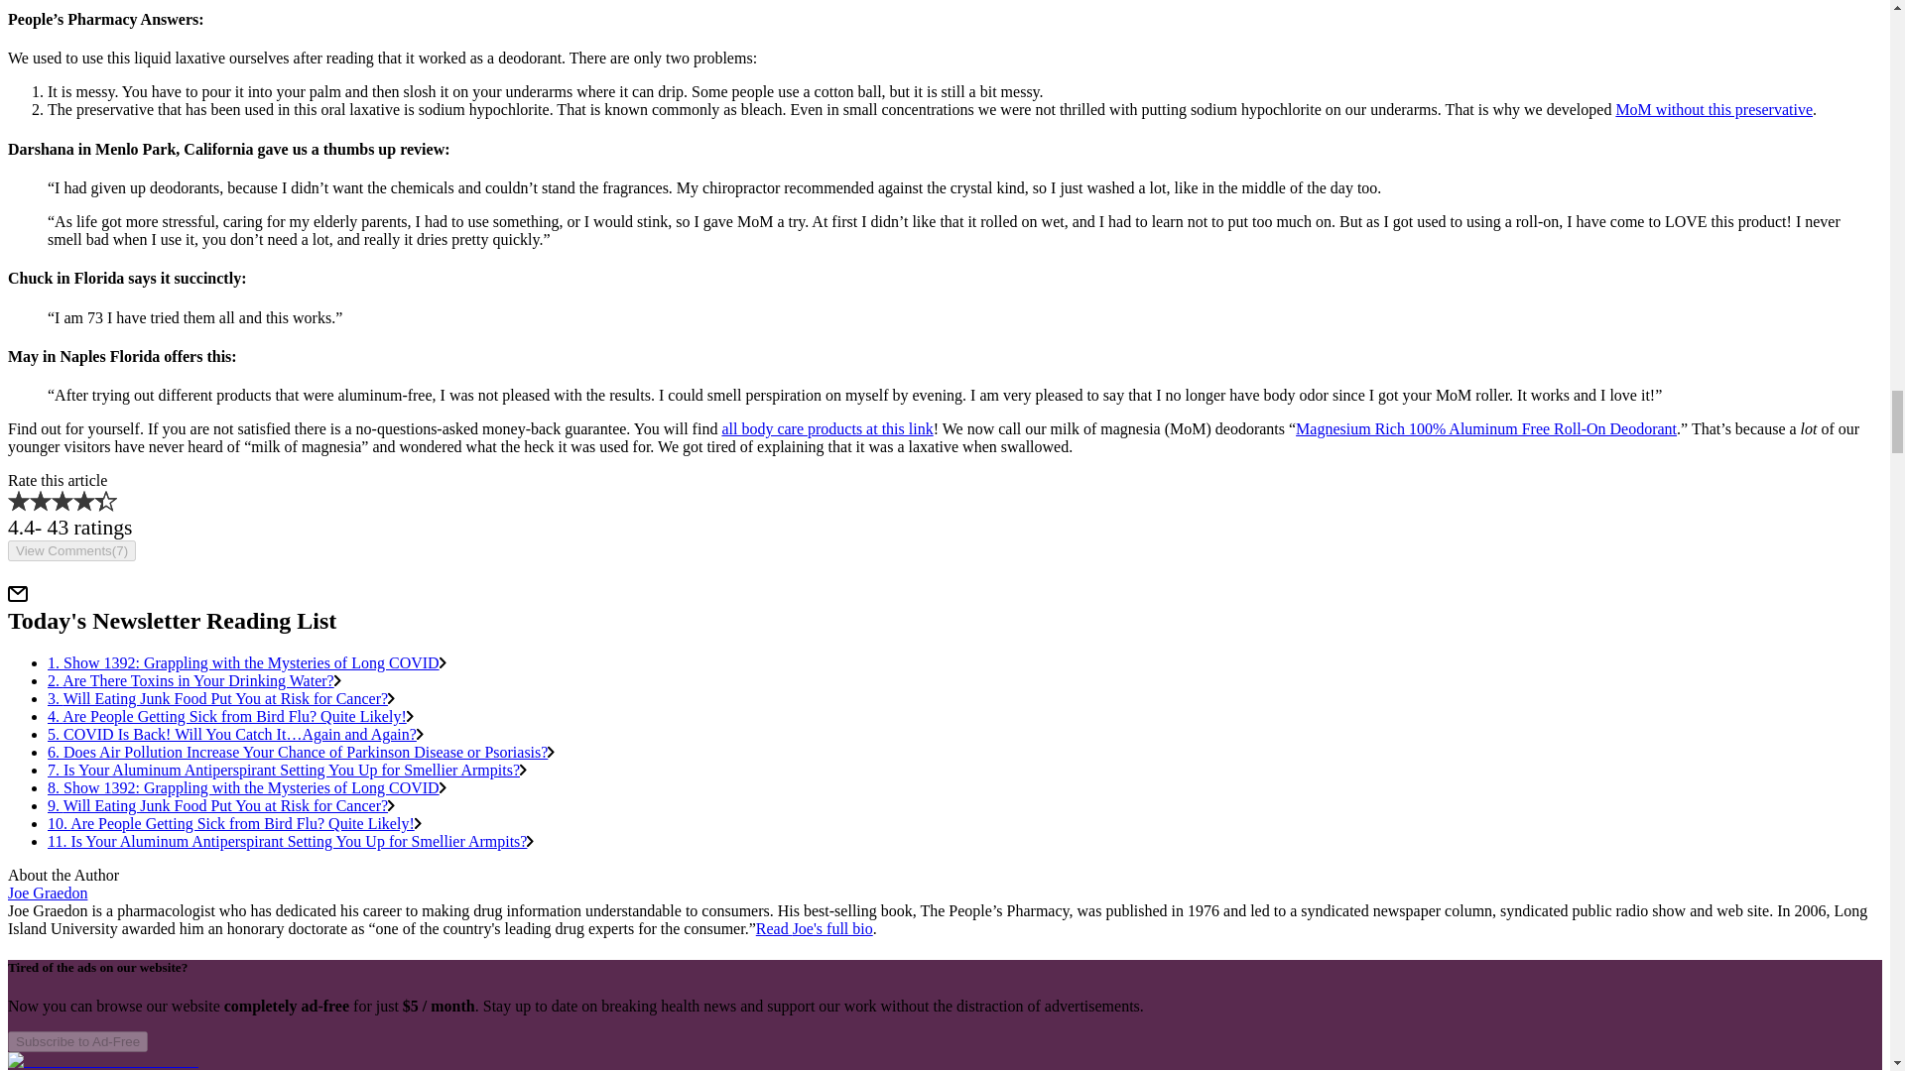  I want to click on MoM without this preservative, so click(1714, 109).